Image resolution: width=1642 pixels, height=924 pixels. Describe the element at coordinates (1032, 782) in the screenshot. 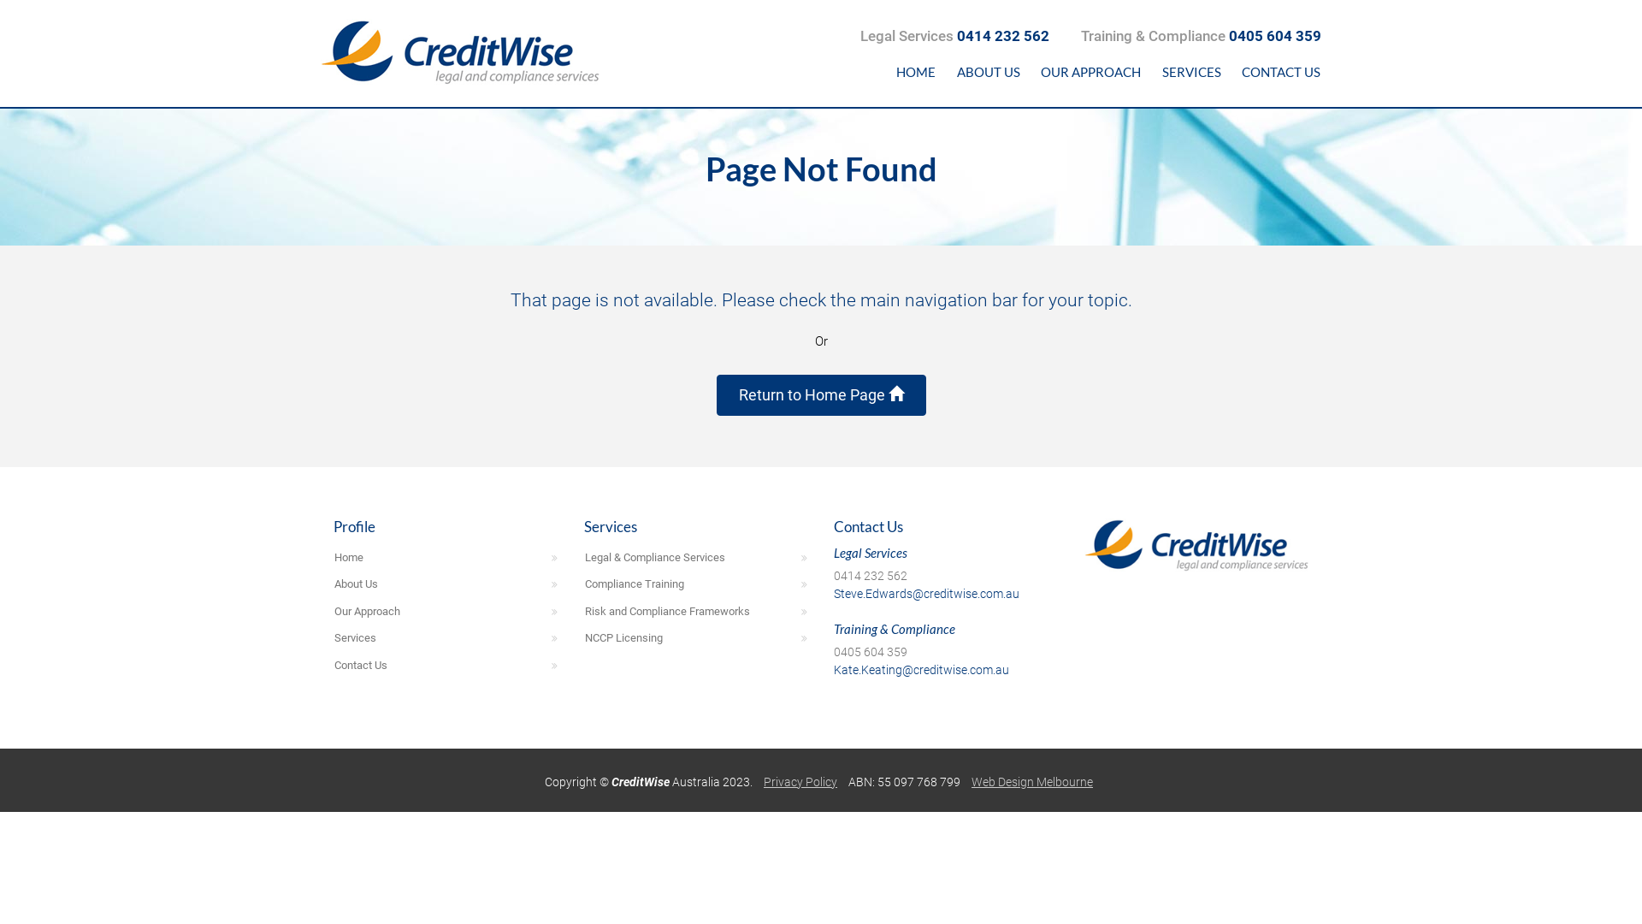

I see `Web Design Melbourne` at that location.